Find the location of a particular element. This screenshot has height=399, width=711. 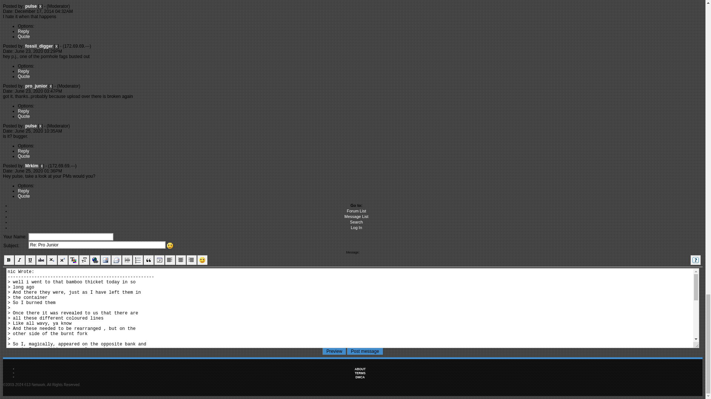

Select font color is located at coordinates (73, 260).